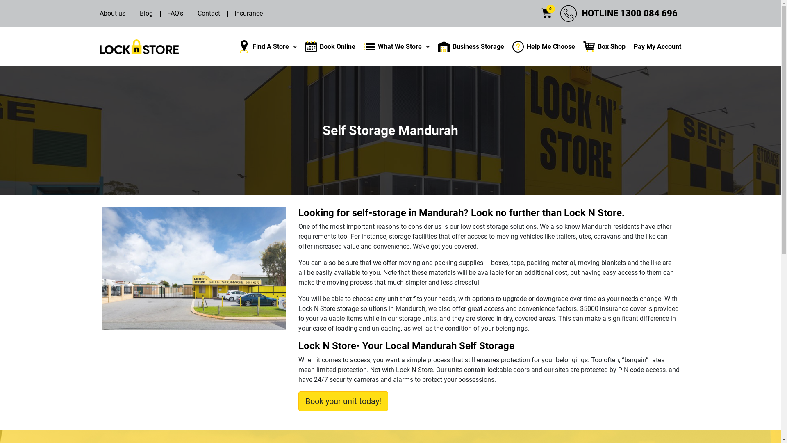 Image resolution: width=787 pixels, height=443 pixels. Describe the element at coordinates (330, 47) in the screenshot. I see `Book Online` at that location.